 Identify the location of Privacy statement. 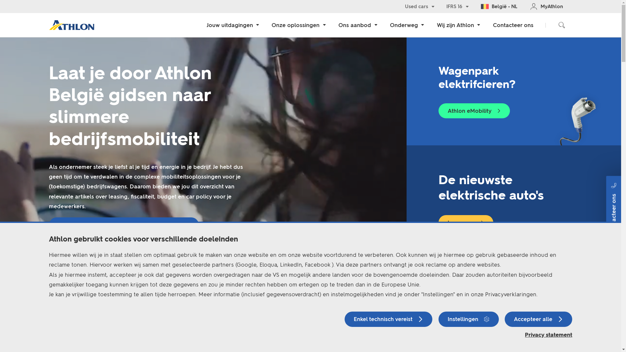
(548, 335).